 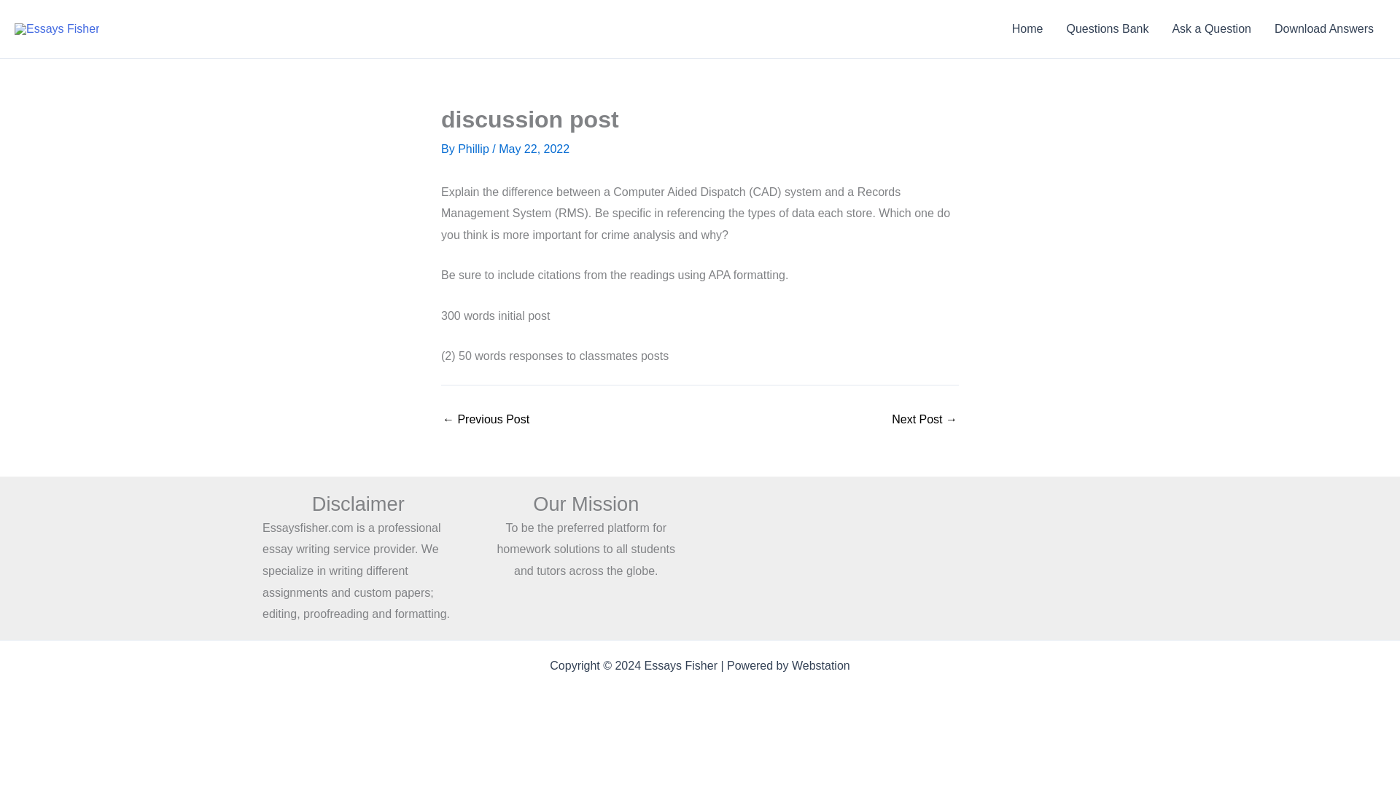 I want to click on Home, so click(x=1028, y=29).